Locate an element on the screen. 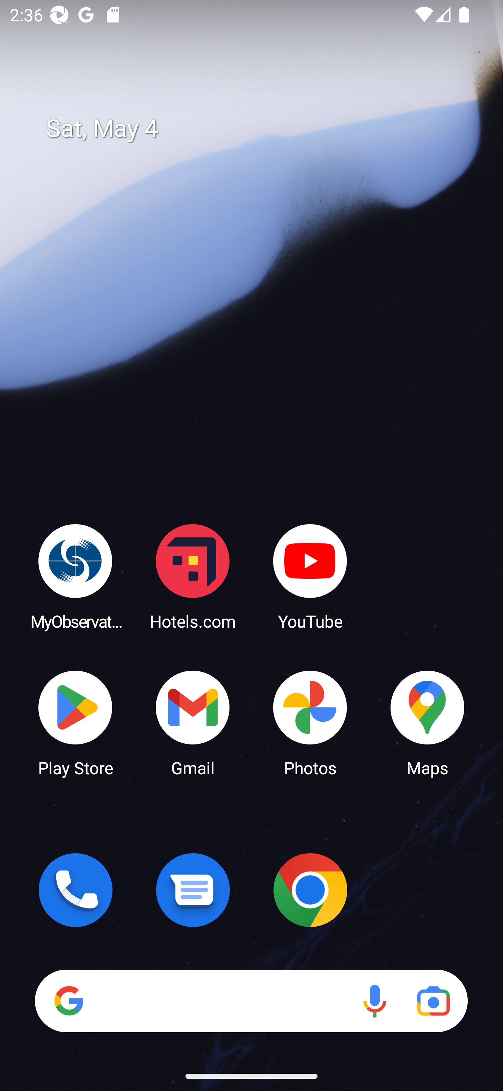 The width and height of the screenshot is (503, 1091). Google Lens is located at coordinates (433, 1001).